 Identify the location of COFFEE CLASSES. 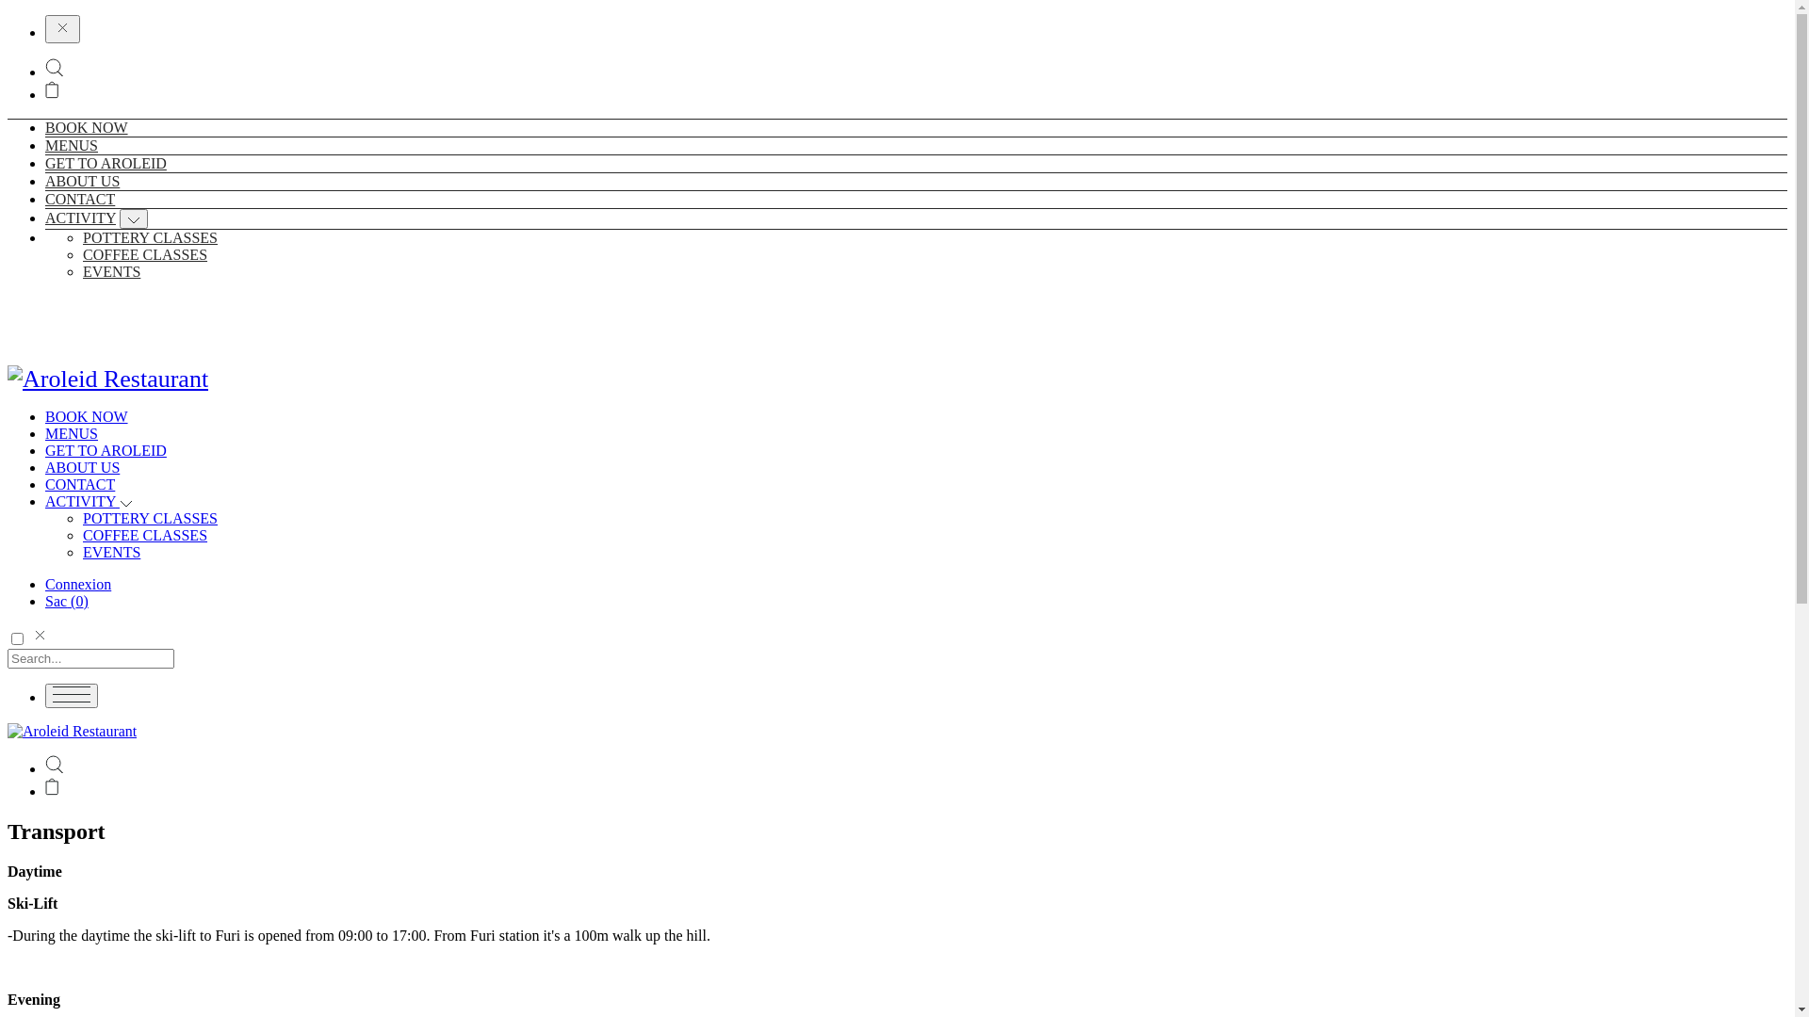
(145, 535).